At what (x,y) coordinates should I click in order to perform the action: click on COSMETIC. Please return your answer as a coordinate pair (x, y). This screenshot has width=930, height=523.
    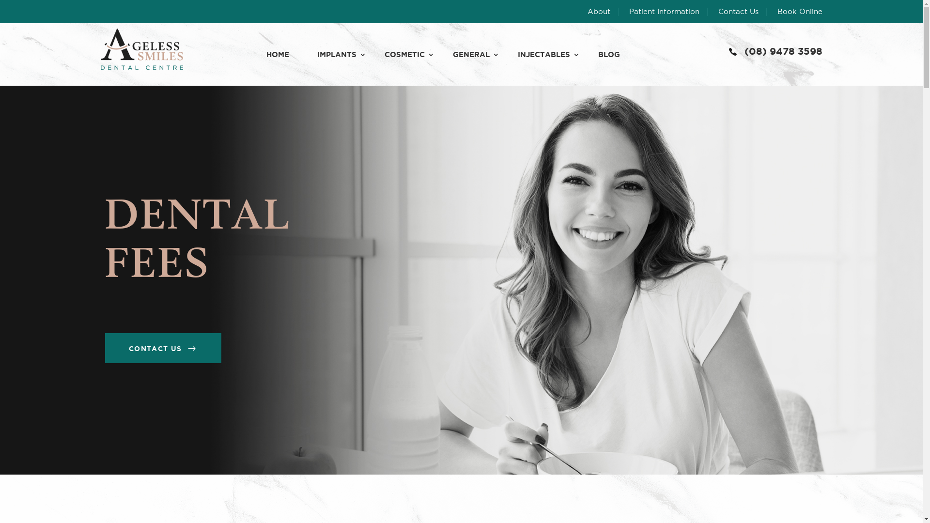
    Looking at the image, I should click on (405, 55).